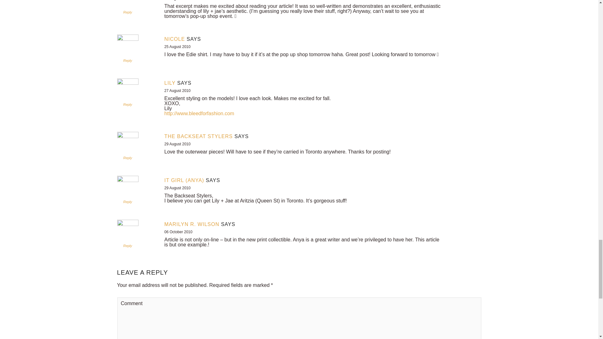  What do you see at coordinates (170, 83) in the screenshot?
I see `LILY` at bounding box center [170, 83].